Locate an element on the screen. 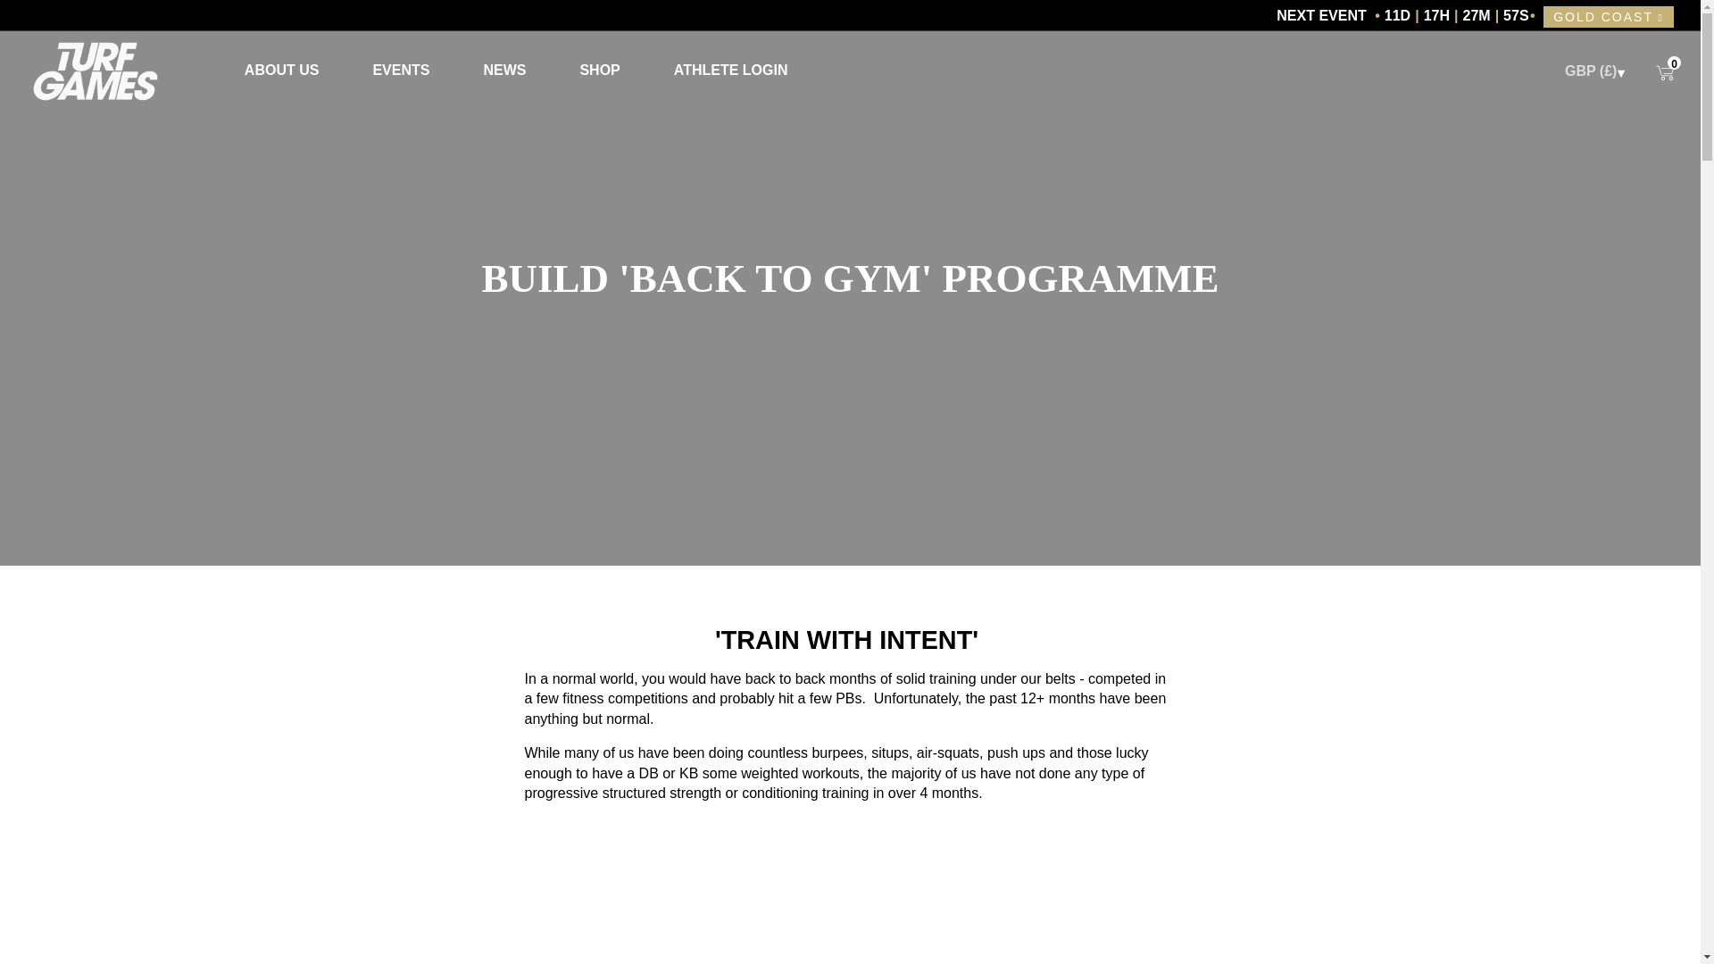 This screenshot has height=964, width=1714. ABOUT US is located at coordinates (281, 71).